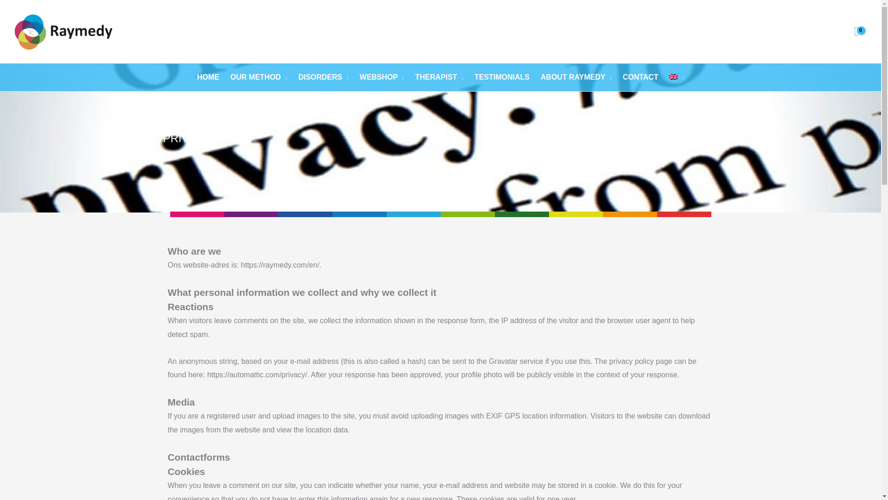 The width and height of the screenshot is (888, 500). Describe the element at coordinates (439, 77) in the screenshot. I see `THERAPIST` at that location.